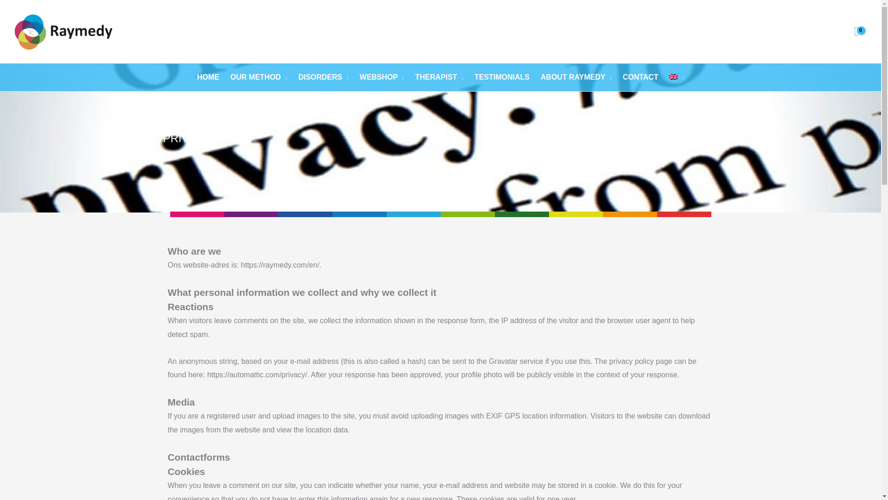 The width and height of the screenshot is (888, 500). Describe the element at coordinates (439, 77) in the screenshot. I see `THERAPIST` at that location.